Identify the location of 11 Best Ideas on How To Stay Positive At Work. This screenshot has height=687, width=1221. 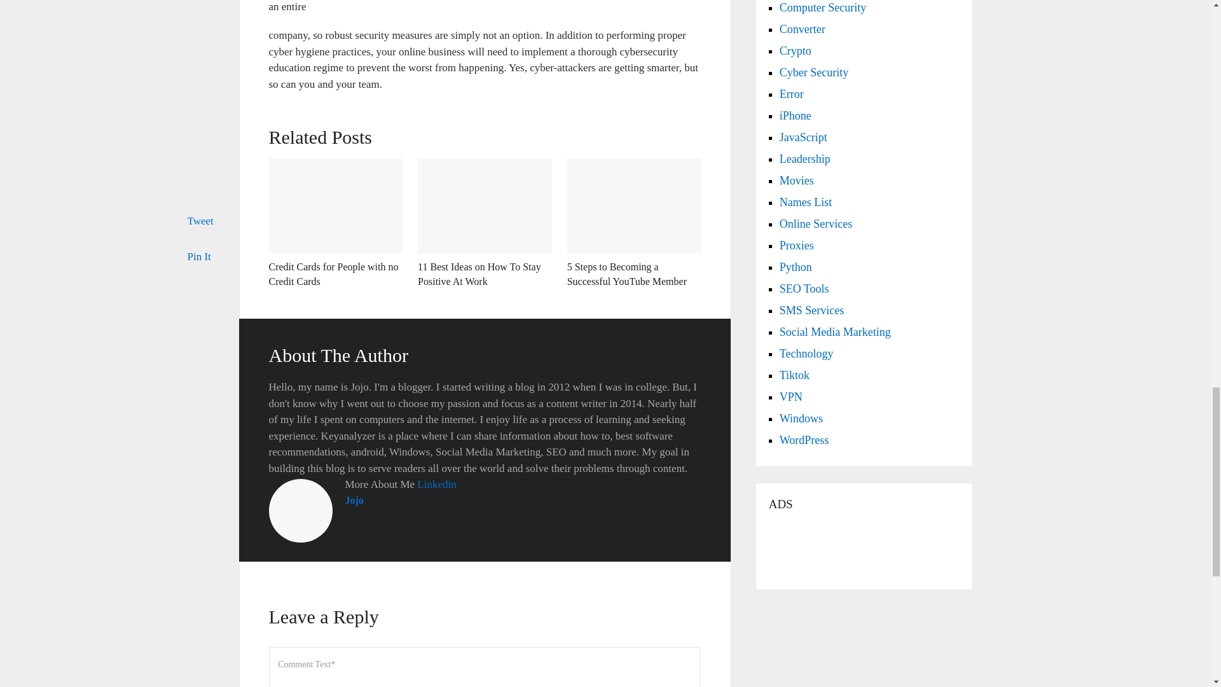
(479, 274).